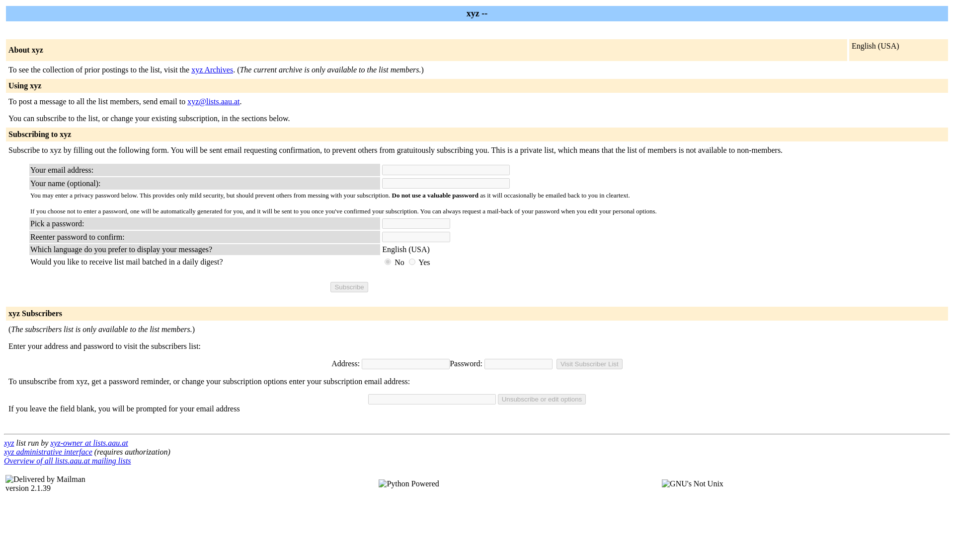  What do you see at coordinates (68, 461) in the screenshot?
I see `Overview of all lists.aau.at mailing lists` at bounding box center [68, 461].